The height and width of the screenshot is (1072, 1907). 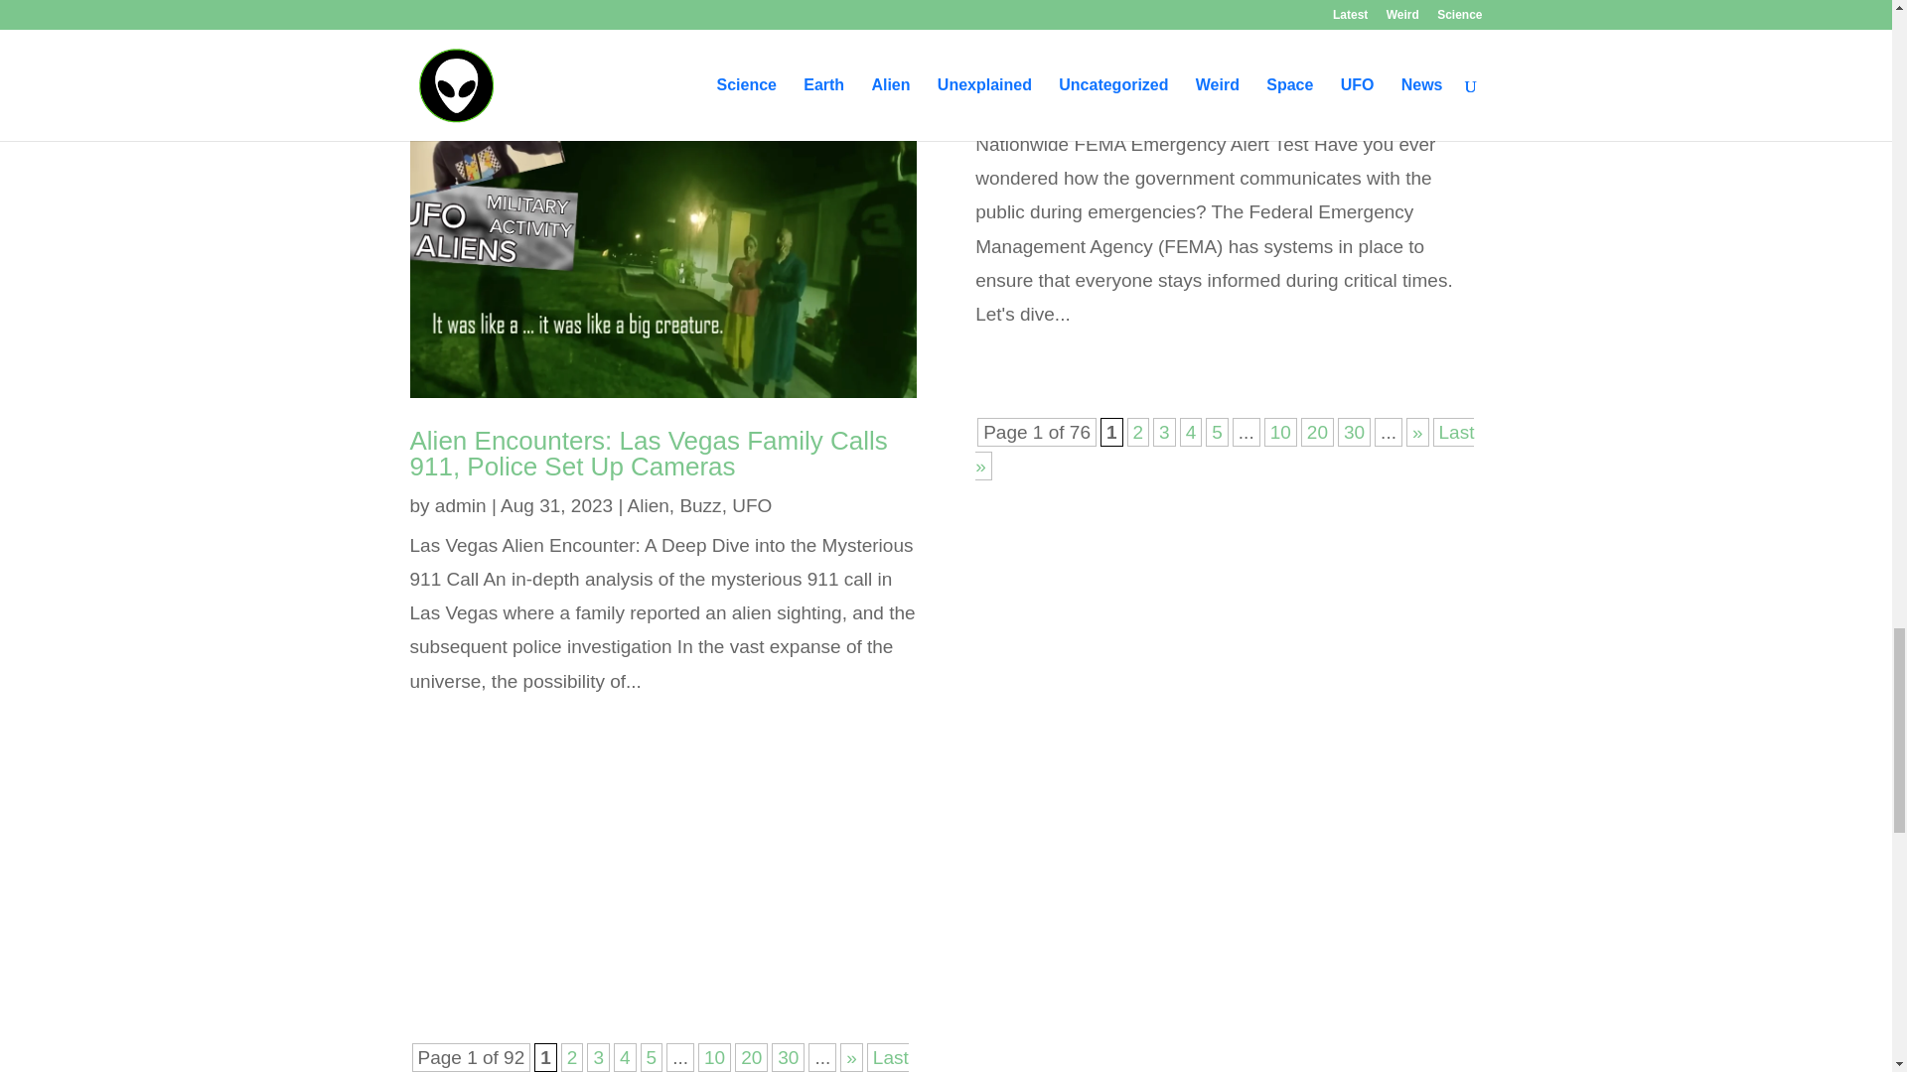 What do you see at coordinates (460, 504) in the screenshot?
I see `Posts by admin` at bounding box center [460, 504].